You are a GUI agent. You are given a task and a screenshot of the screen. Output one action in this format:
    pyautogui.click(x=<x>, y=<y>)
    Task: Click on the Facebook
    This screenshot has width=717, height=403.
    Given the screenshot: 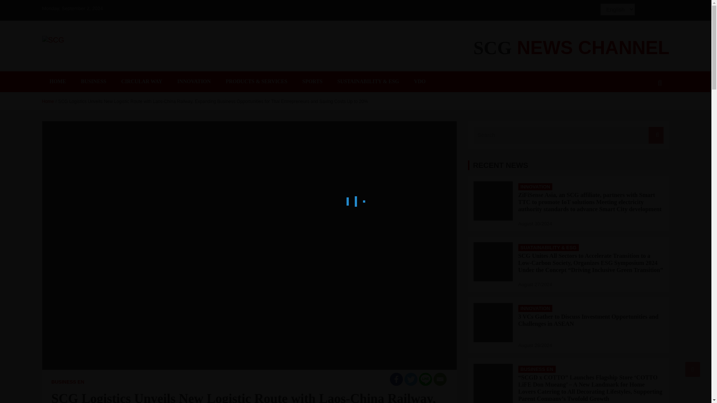 What is the action you would take?
    pyautogui.click(x=397, y=379)
    